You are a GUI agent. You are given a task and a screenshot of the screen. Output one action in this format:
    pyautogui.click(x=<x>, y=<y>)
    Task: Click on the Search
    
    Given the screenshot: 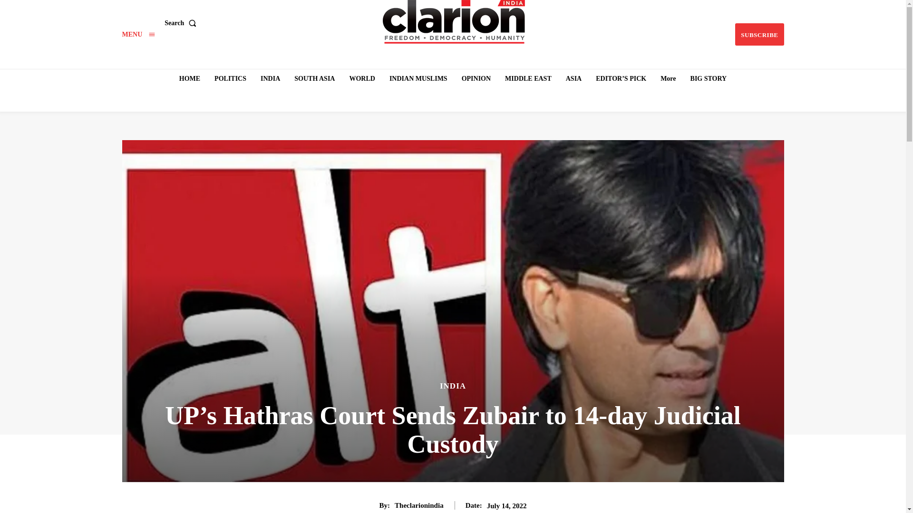 What is the action you would take?
    pyautogui.click(x=182, y=23)
    